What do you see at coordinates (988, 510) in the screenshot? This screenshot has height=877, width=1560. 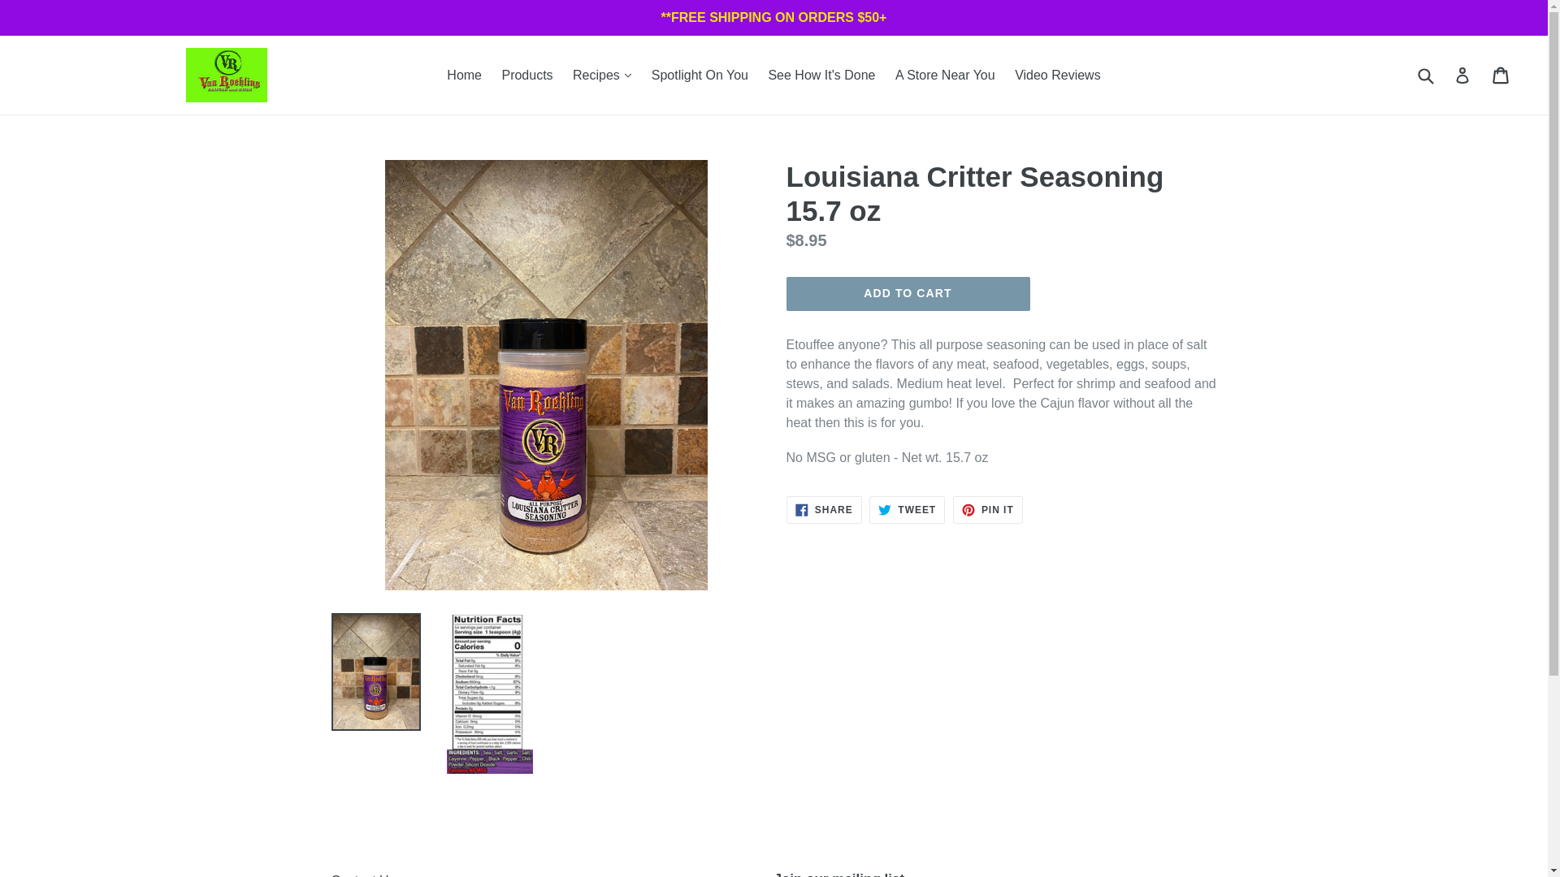 I see `Pin on Pinterest` at bounding box center [988, 510].